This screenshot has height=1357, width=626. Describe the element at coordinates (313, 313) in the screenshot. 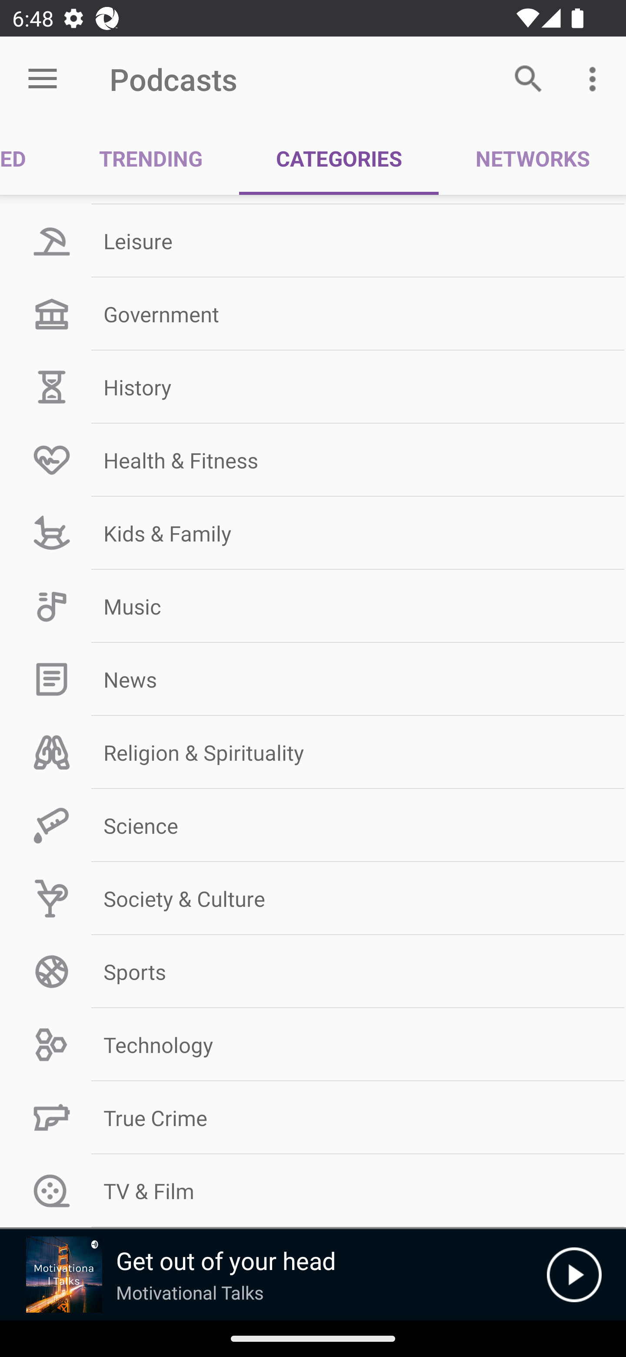

I see `Government` at that location.